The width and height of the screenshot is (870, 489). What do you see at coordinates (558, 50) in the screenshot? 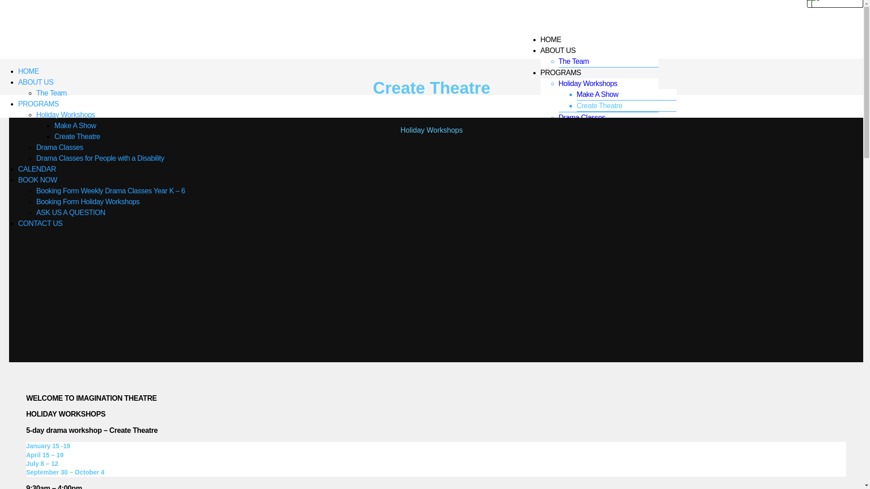
I see `ABOUT US` at bounding box center [558, 50].